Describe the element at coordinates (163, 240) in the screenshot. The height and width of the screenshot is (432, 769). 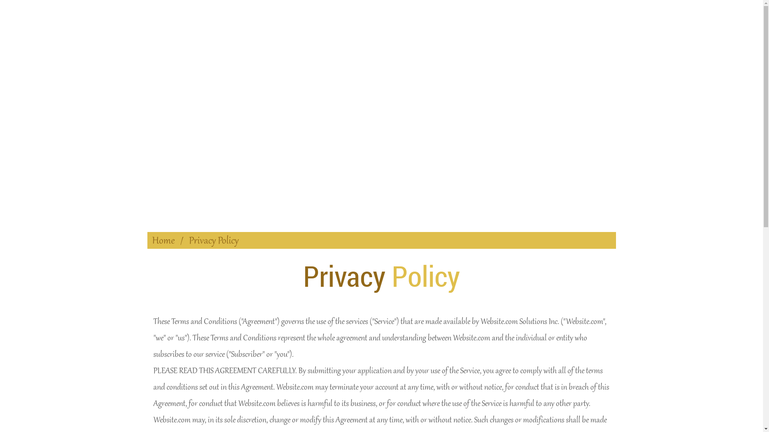
I see `Home` at that location.